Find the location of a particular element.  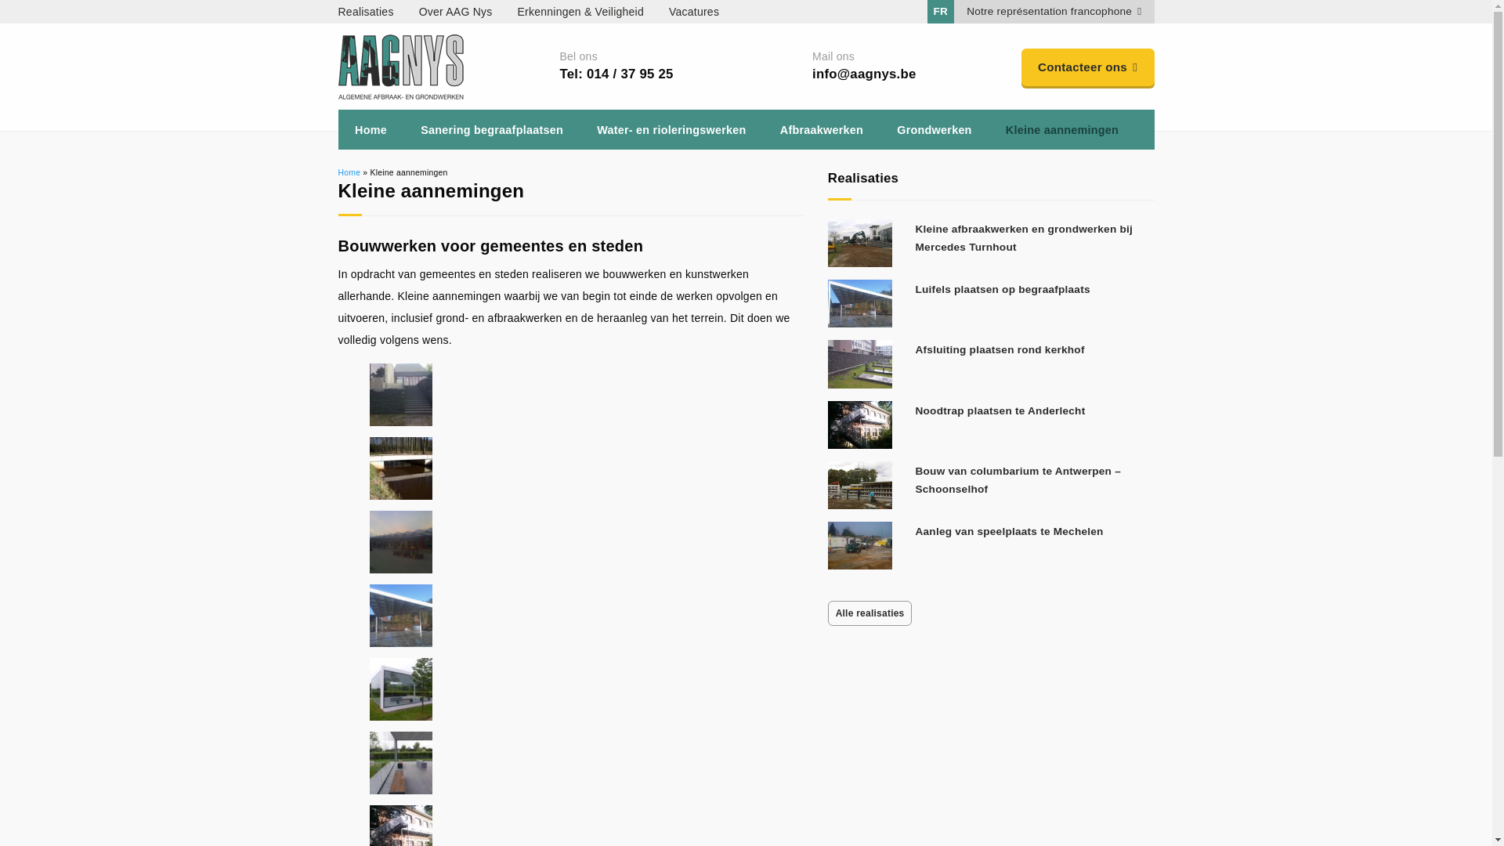

Home is located at coordinates (371, 130).